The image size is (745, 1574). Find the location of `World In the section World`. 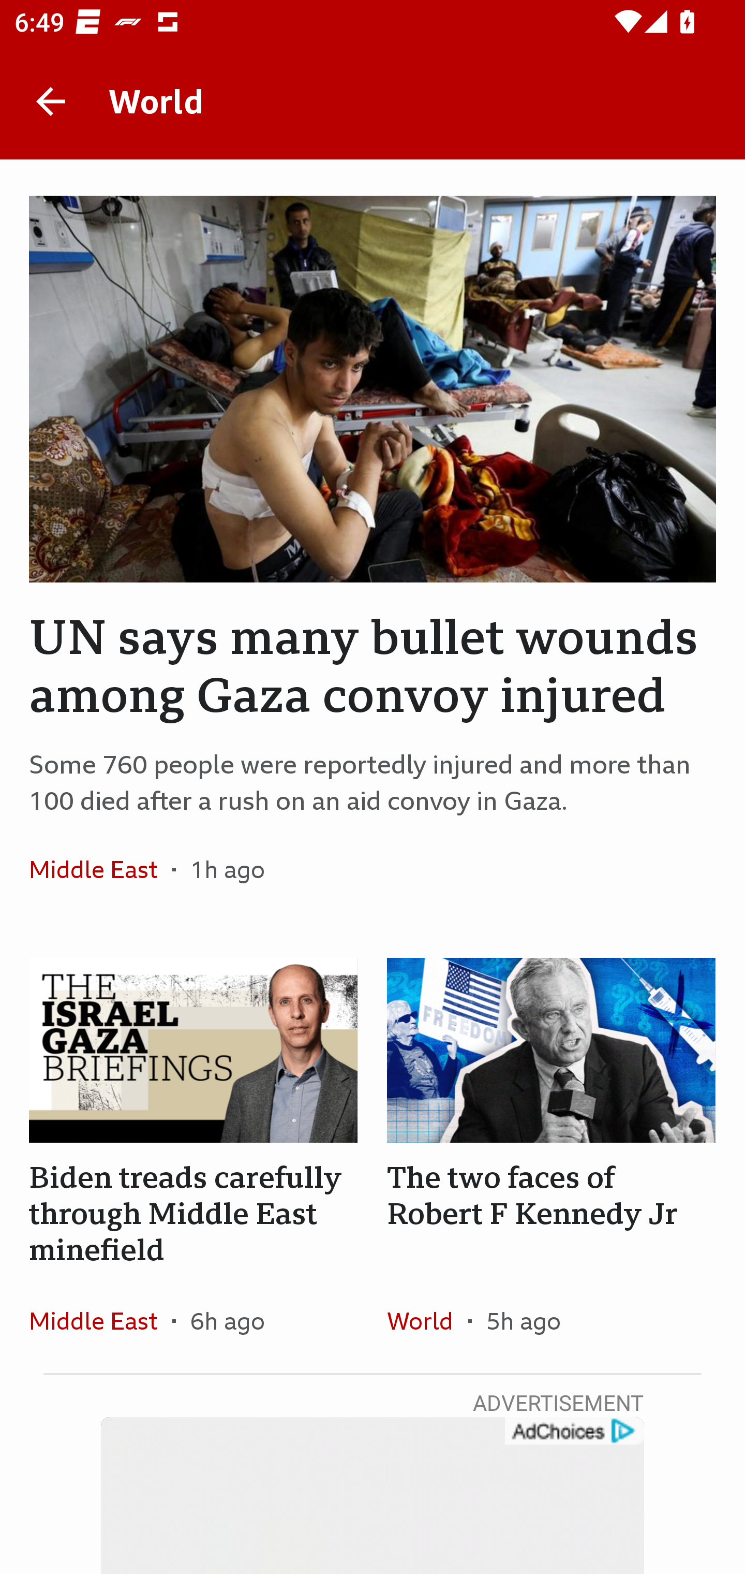

World In the section World is located at coordinates (427, 1320).